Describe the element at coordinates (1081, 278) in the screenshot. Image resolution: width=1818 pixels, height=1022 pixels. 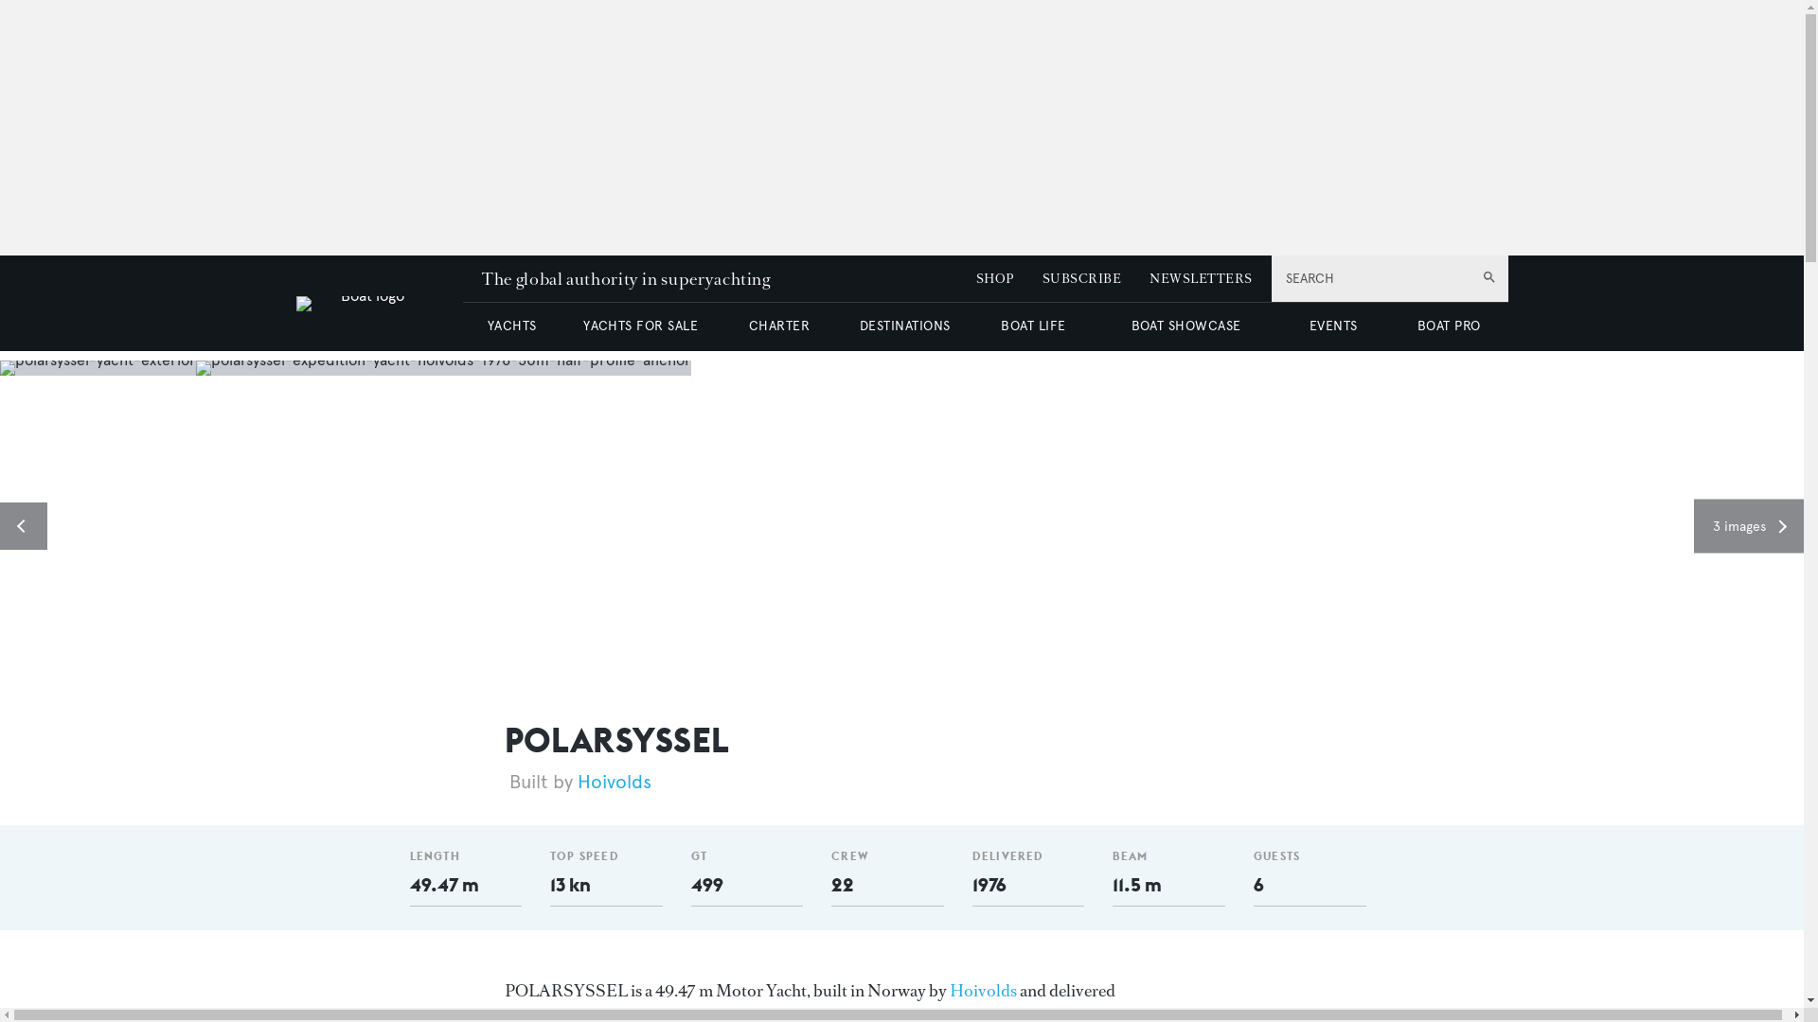
I see `SUBSCRIBE` at that location.